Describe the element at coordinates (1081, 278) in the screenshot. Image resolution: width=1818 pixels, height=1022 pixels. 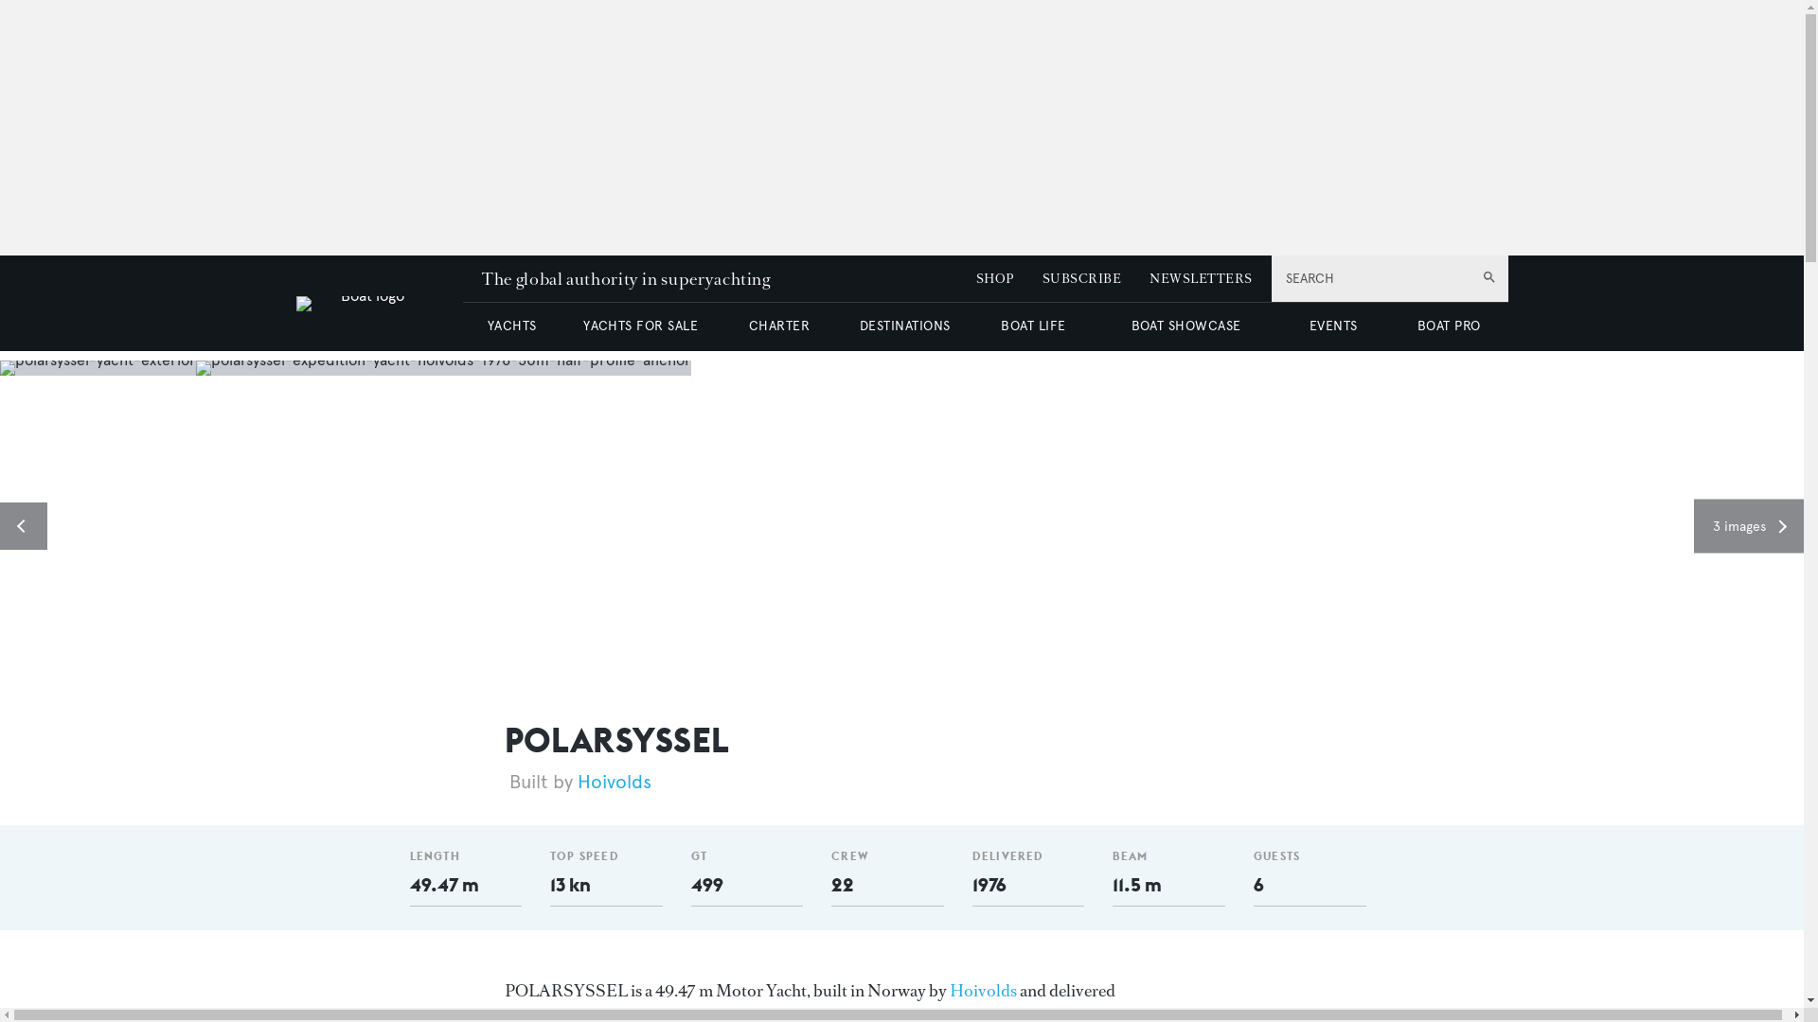
I see `SUBSCRIBE` at that location.